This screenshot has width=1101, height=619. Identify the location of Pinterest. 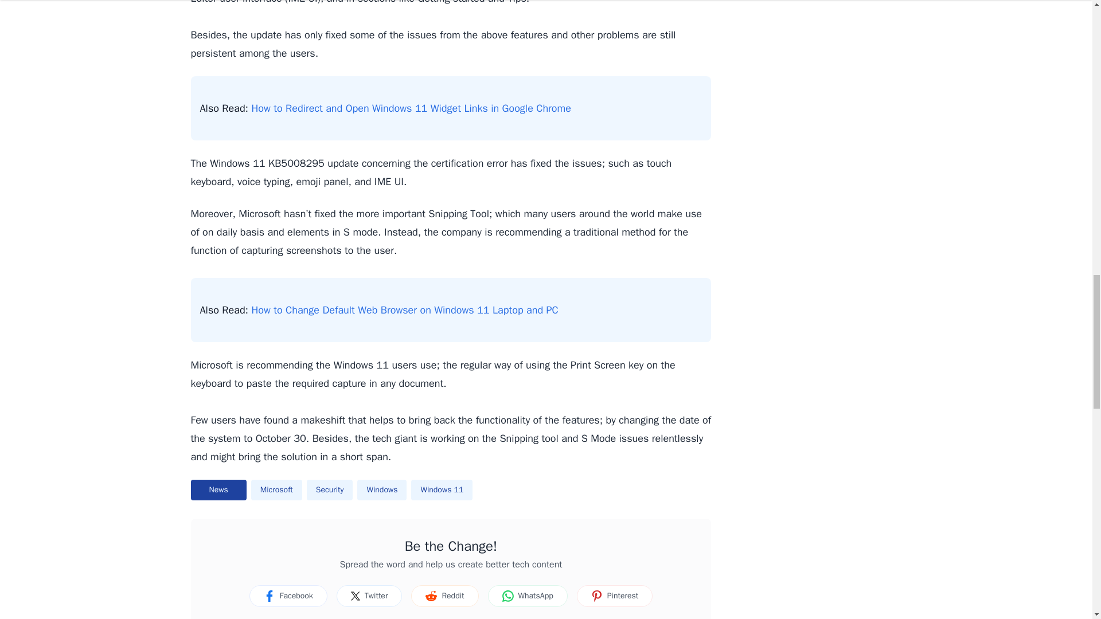
(615, 596).